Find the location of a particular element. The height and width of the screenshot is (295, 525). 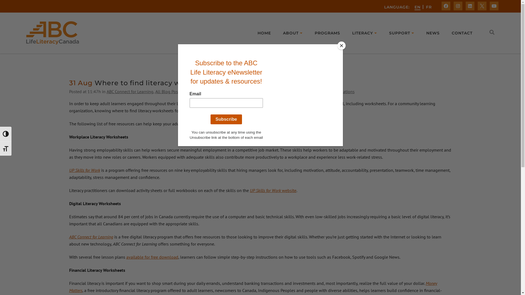

Health Matters is located at coordinates (197, 92).